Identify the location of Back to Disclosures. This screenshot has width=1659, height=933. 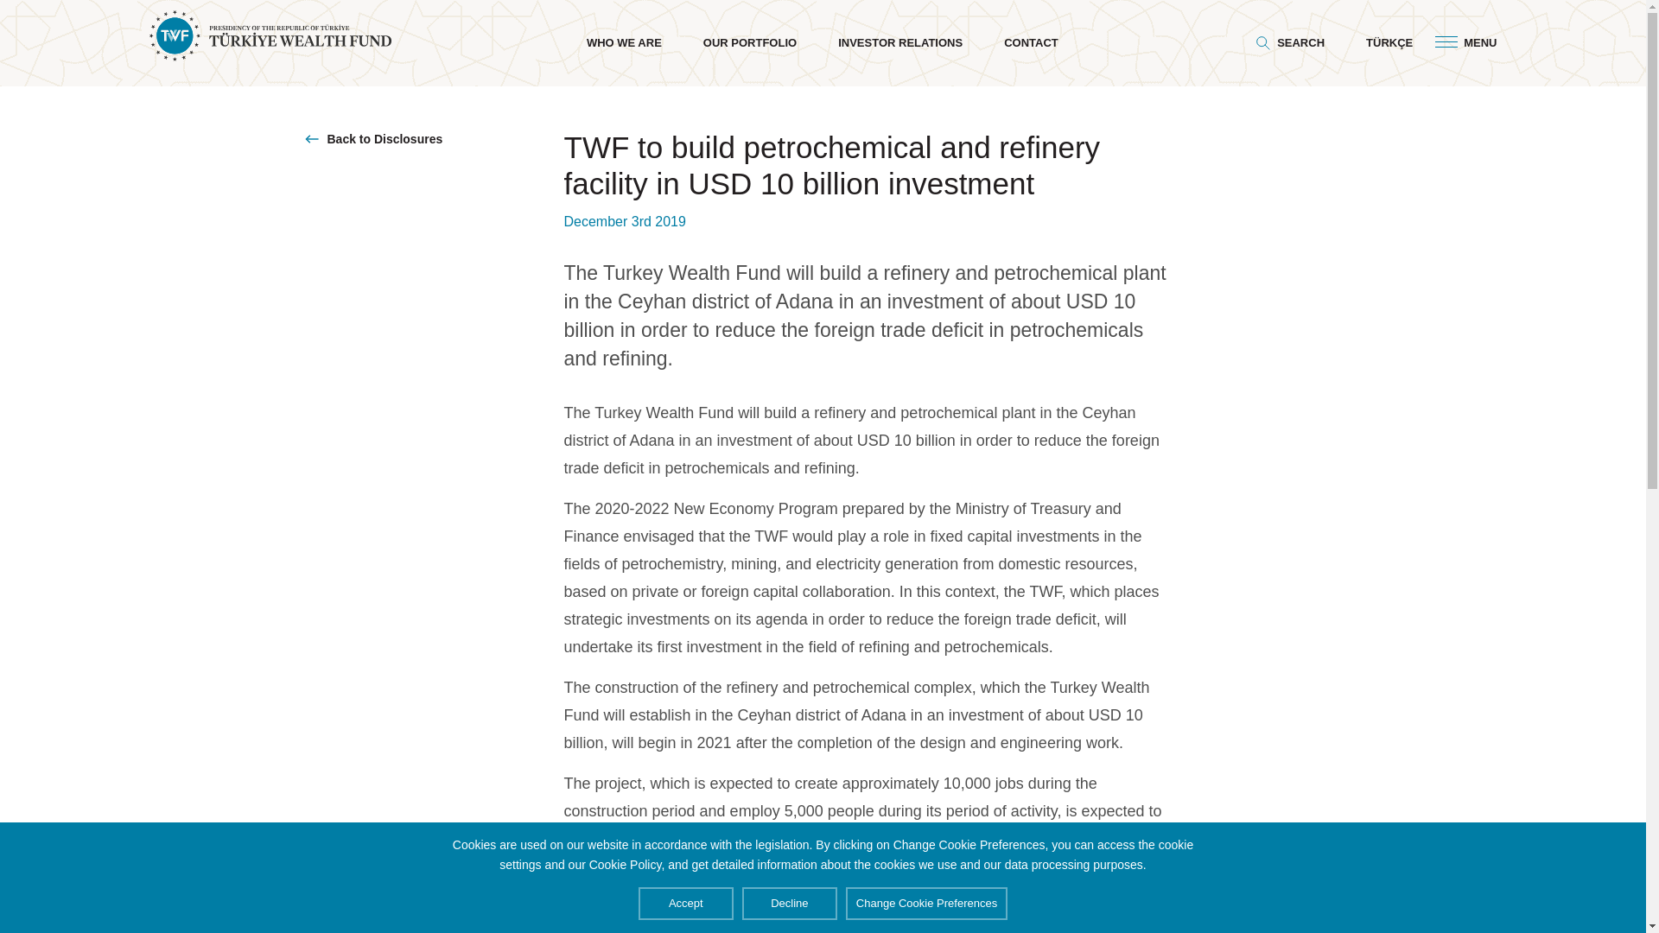
(434, 138).